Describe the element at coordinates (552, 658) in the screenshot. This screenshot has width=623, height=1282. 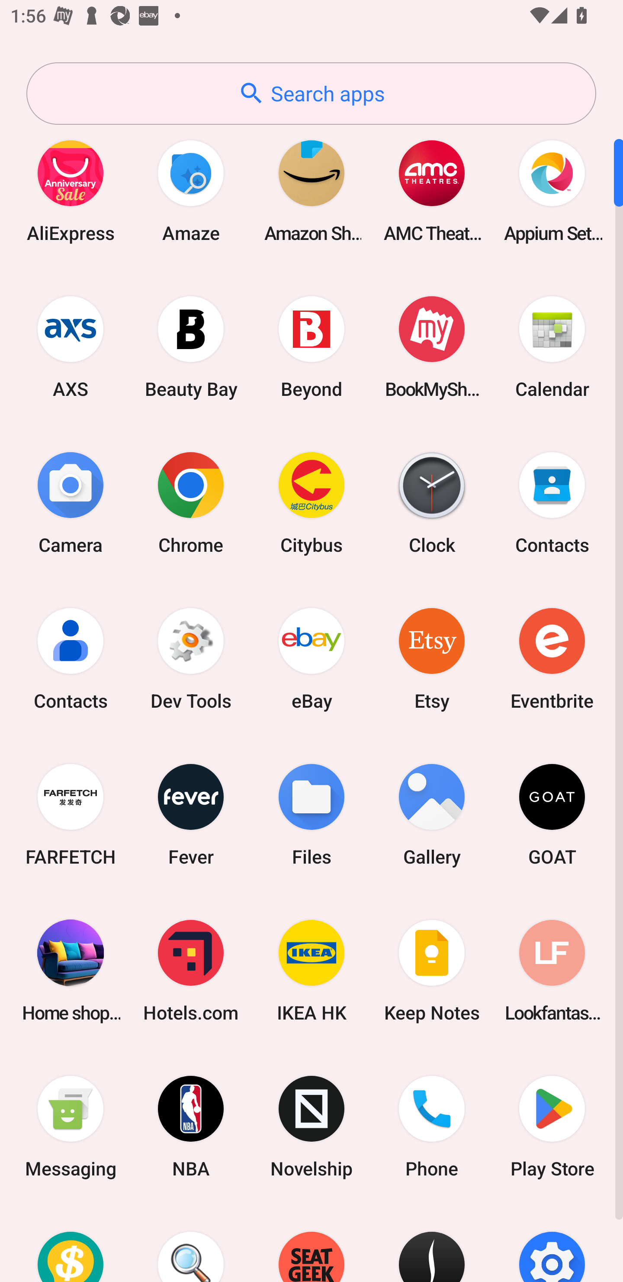
I see `Eventbrite` at that location.